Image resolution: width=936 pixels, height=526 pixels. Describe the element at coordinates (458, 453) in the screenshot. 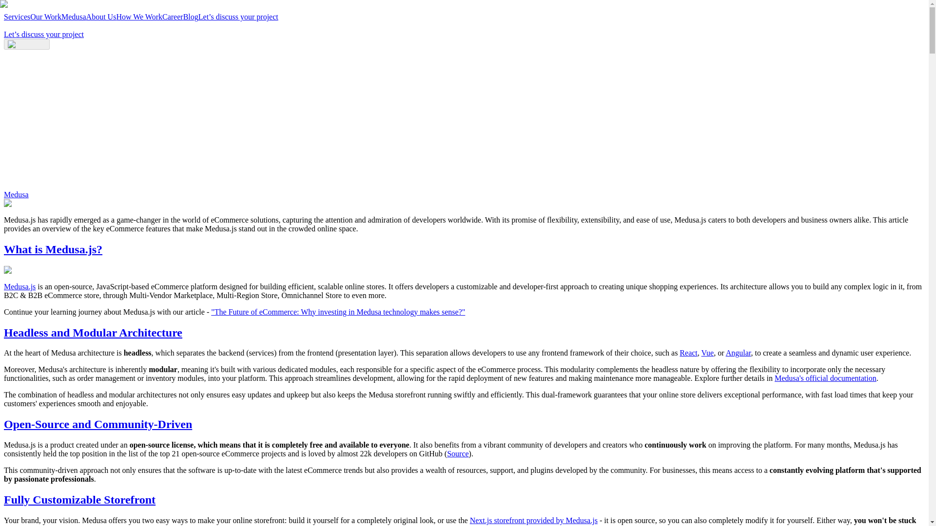

I see `Source` at that location.